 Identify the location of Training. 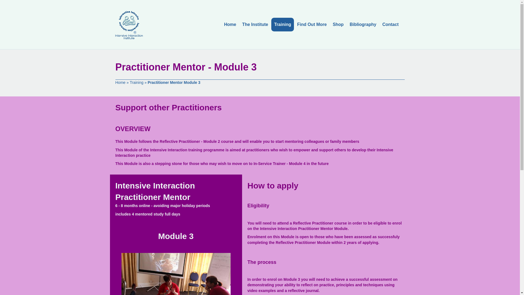
(282, 24).